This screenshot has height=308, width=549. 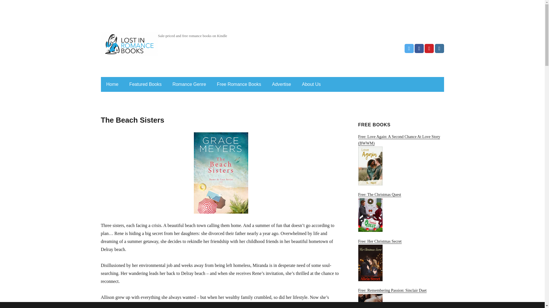 What do you see at coordinates (419, 48) in the screenshot?
I see `Facebook` at bounding box center [419, 48].